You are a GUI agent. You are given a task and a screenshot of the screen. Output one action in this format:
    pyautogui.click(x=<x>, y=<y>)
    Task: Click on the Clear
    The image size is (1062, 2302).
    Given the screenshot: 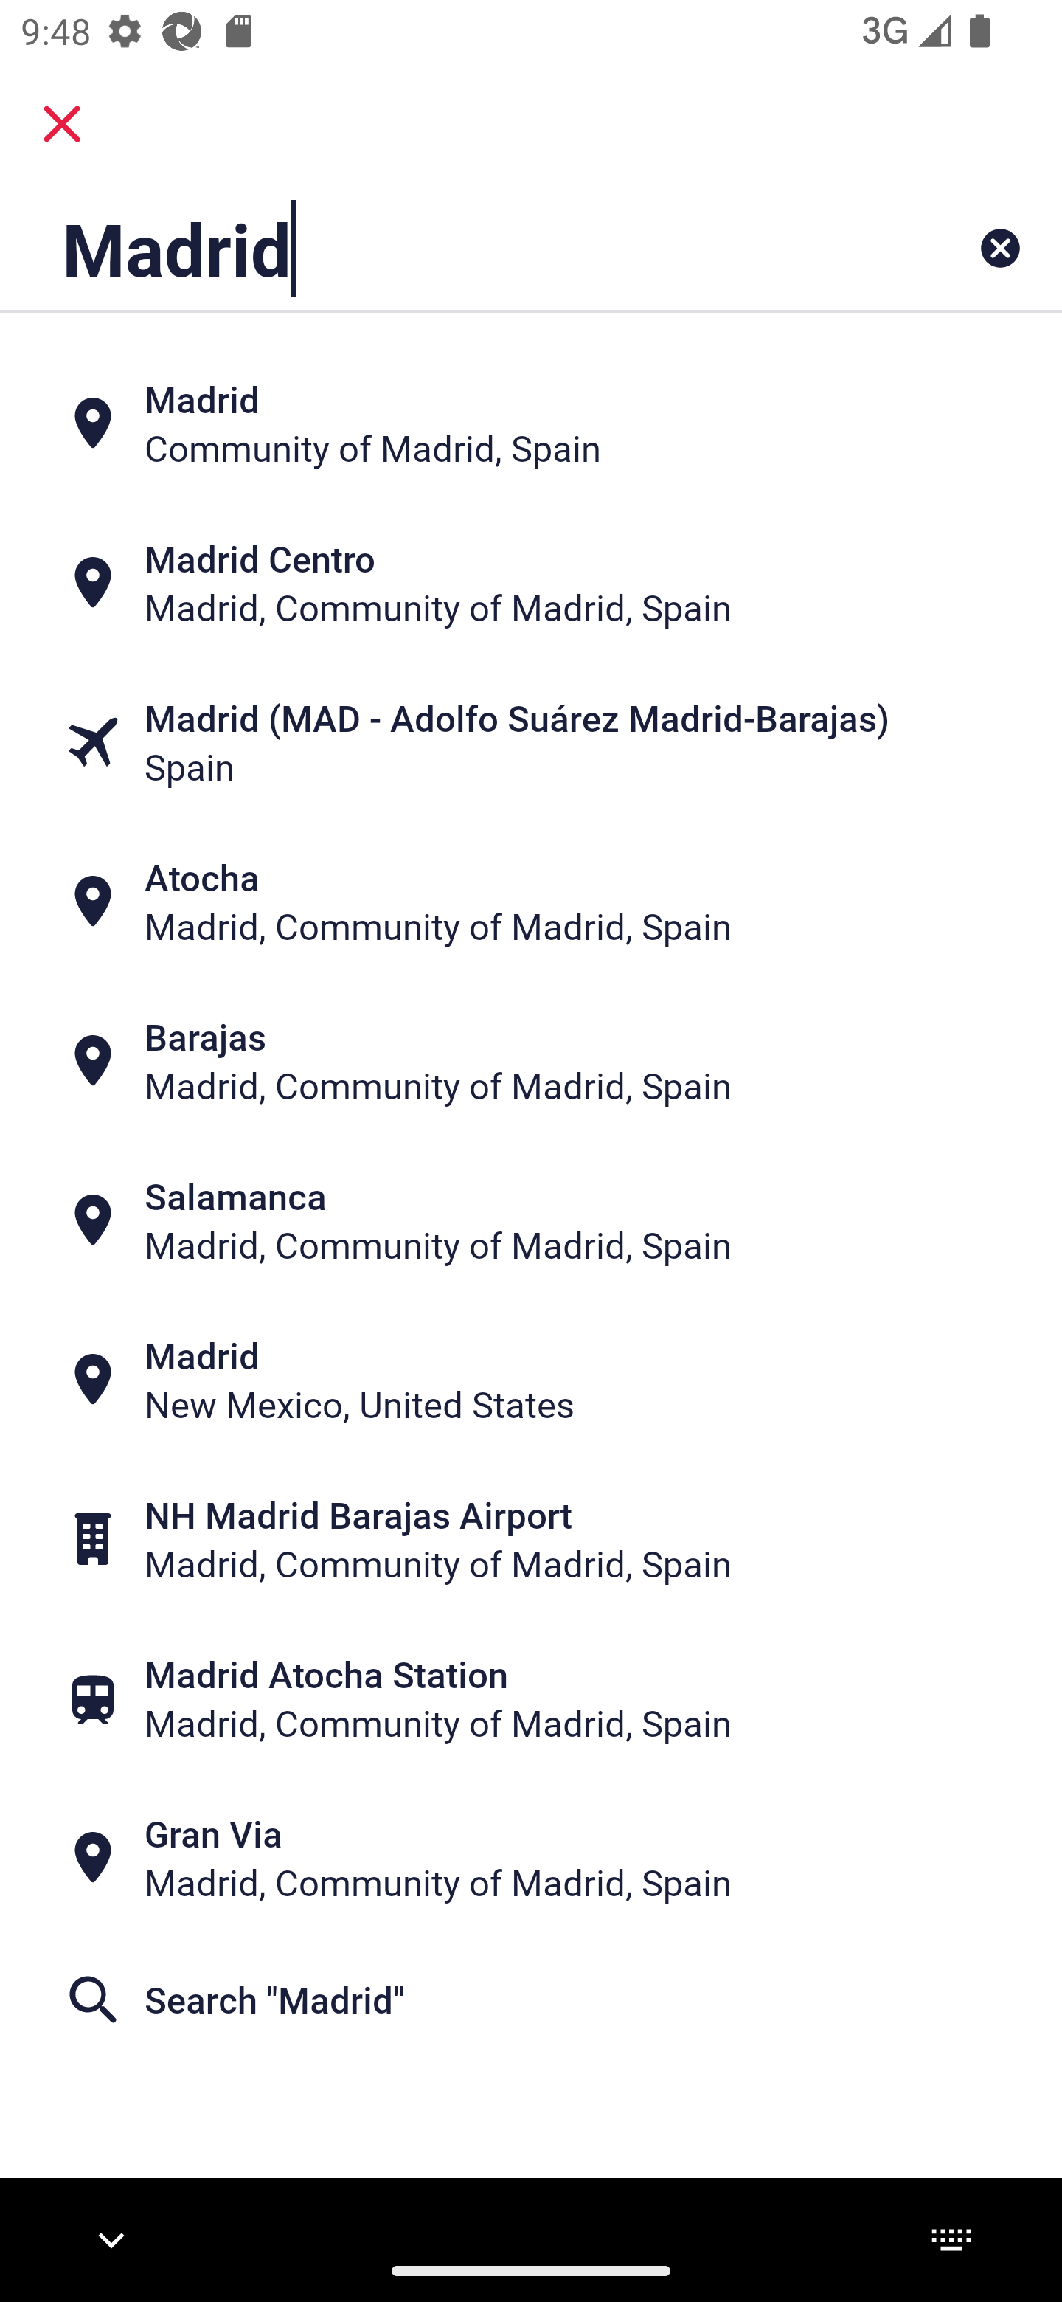 What is the action you would take?
    pyautogui.click(x=1000, y=248)
    